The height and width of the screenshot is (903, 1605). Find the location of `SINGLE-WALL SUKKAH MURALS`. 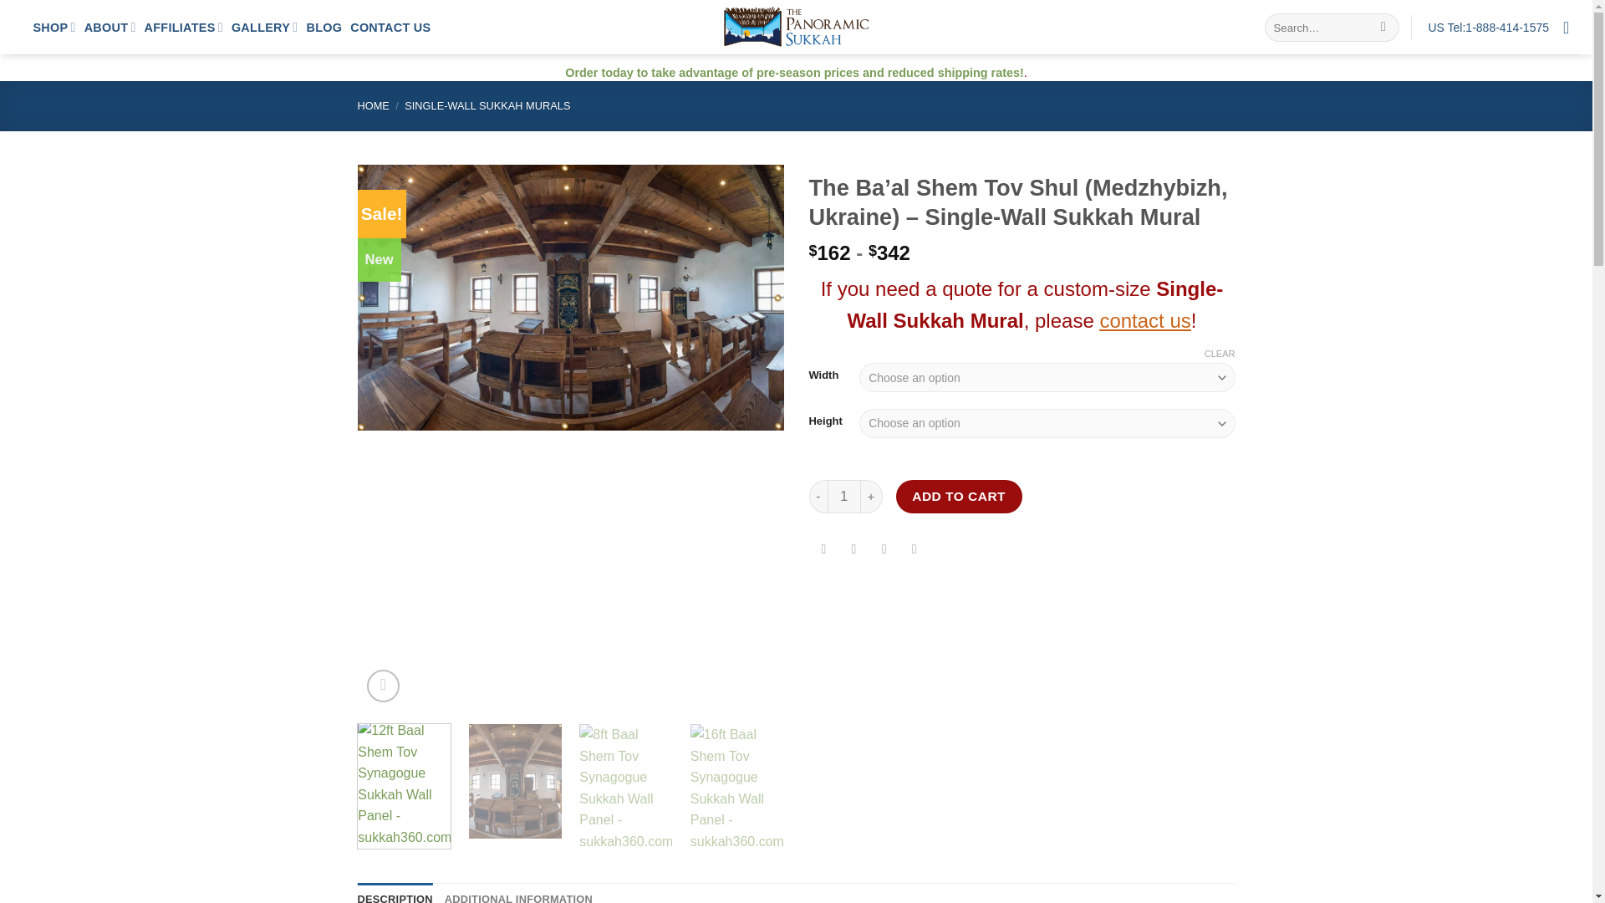

SINGLE-WALL SUKKAH MURALS is located at coordinates (487, 105).